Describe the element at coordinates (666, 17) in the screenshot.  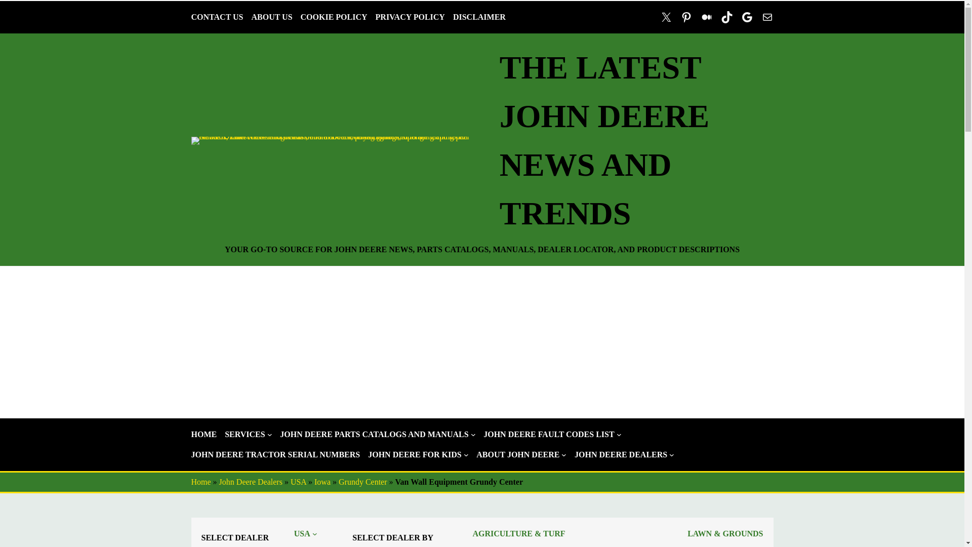
I see `X` at that location.